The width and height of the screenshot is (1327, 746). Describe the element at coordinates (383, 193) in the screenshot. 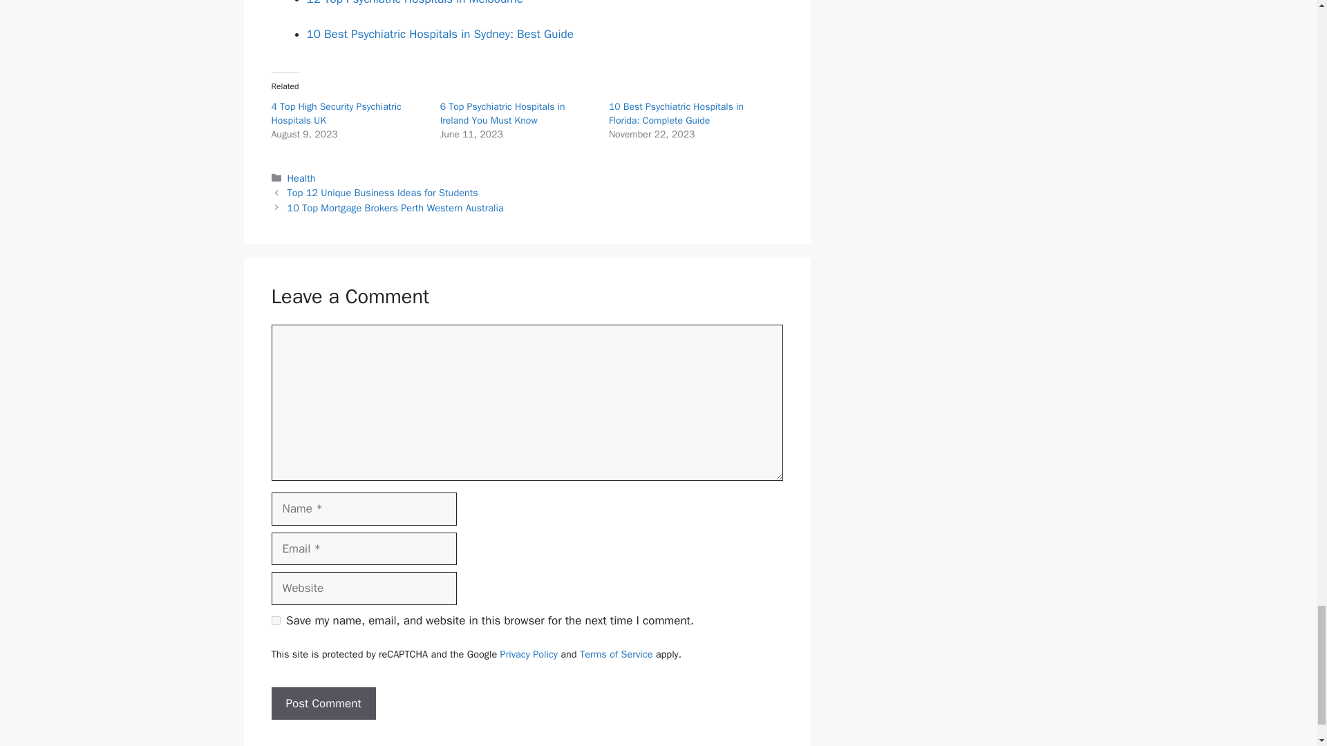

I see `Top 12 Unique Business Ideas for Students` at that location.